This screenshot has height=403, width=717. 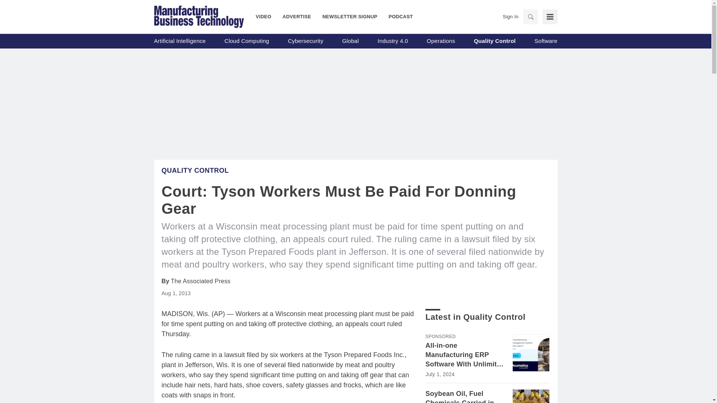 What do you see at coordinates (179, 41) in the screenshot?
I see `Artificial Intelligence` at bounding box center [179, 41].